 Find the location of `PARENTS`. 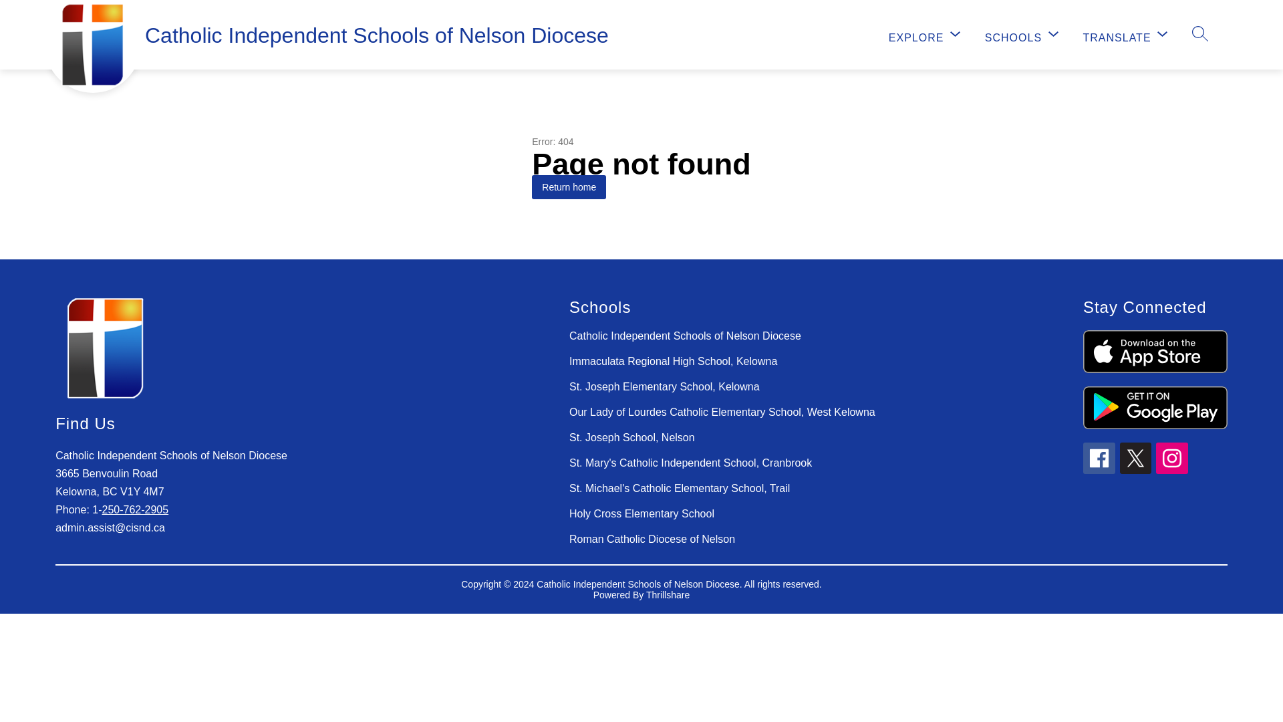

PARENTS is located at coordinates (722, 34).